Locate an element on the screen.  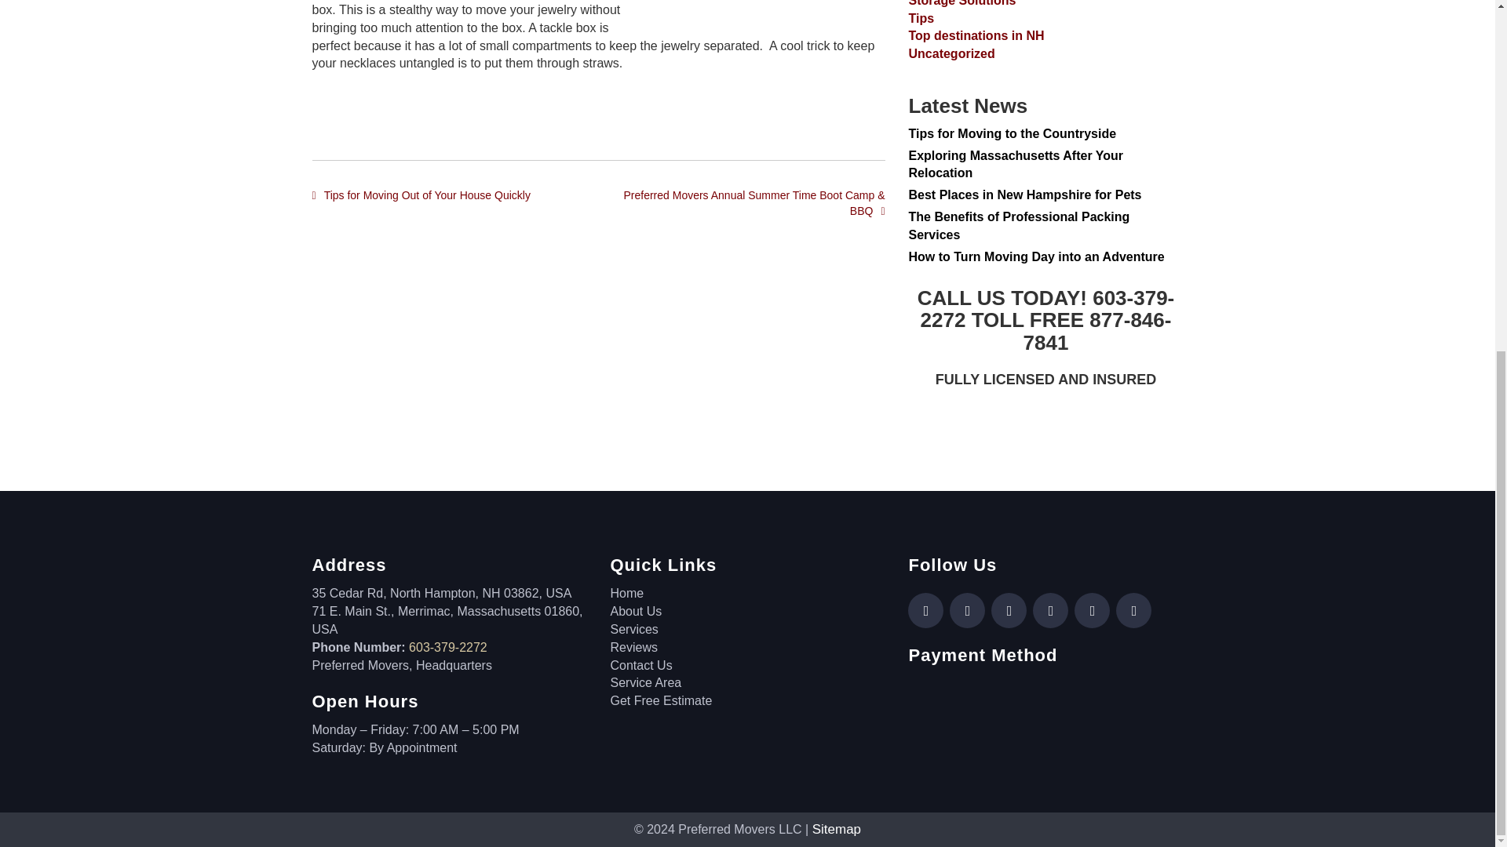
603-379-2272 is located at coordinates (447, 646).